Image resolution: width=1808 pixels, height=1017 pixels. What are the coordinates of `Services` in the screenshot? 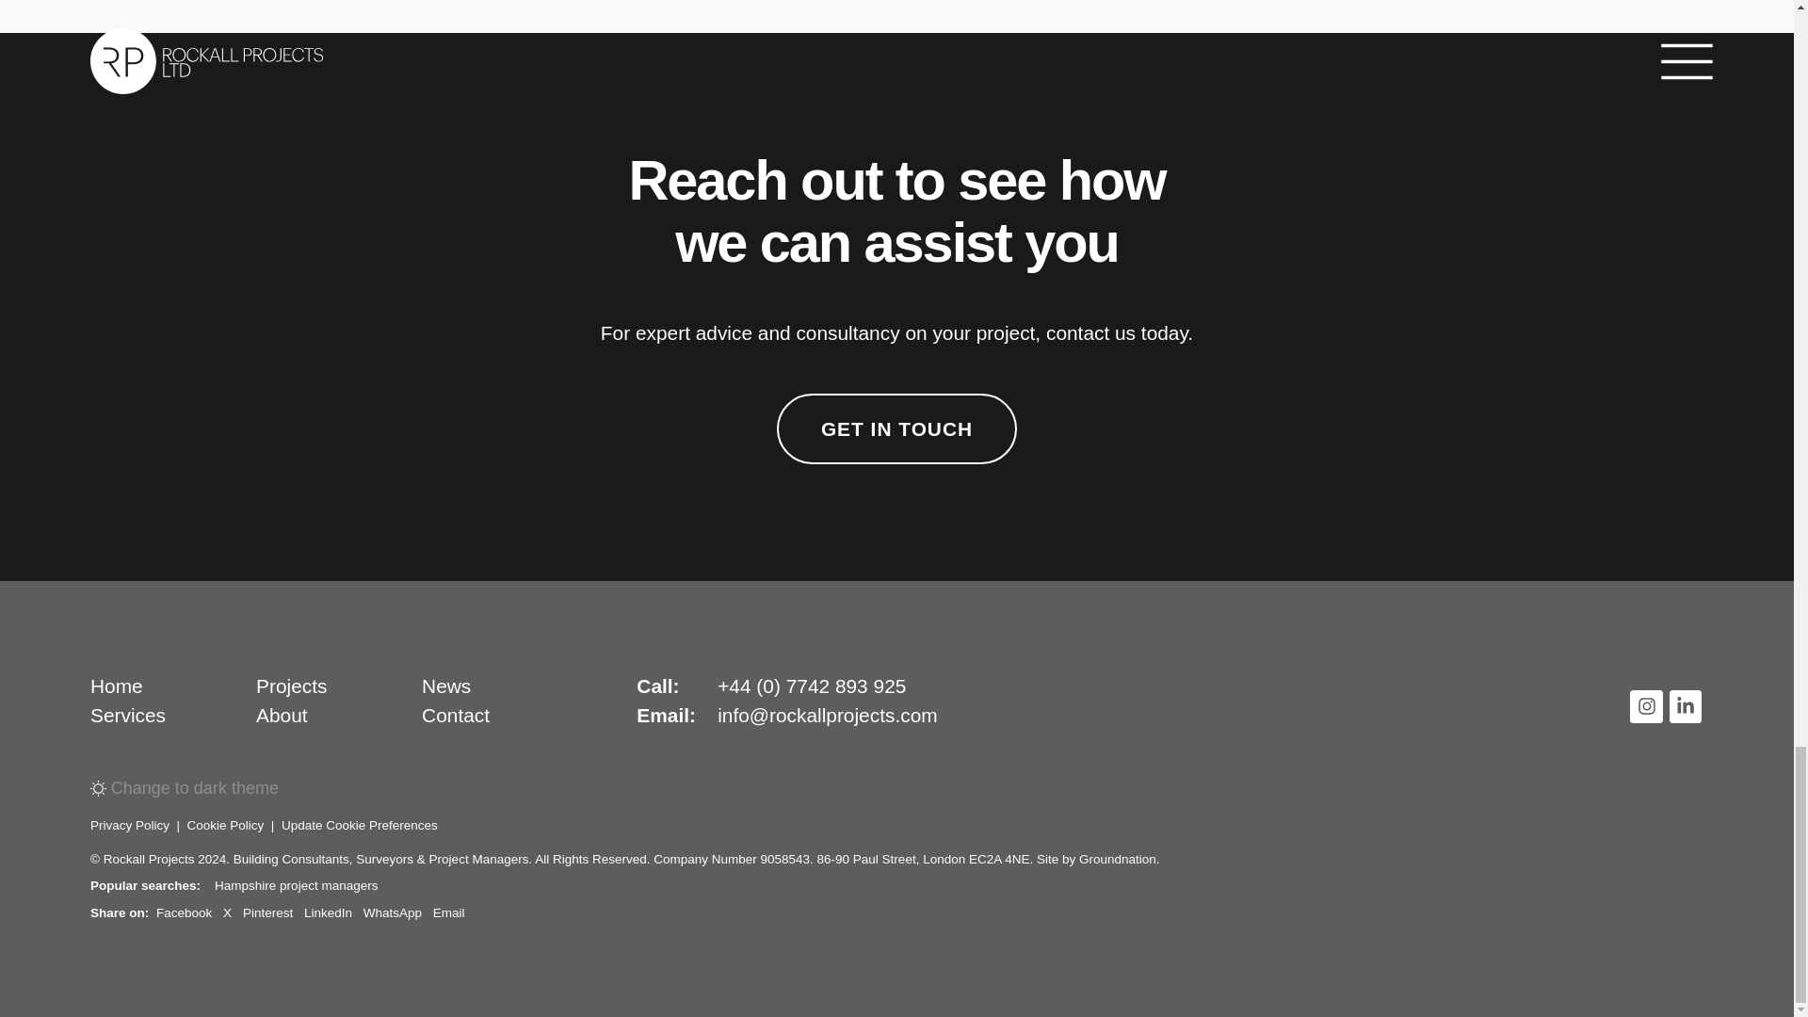 It's located at (128, 716).